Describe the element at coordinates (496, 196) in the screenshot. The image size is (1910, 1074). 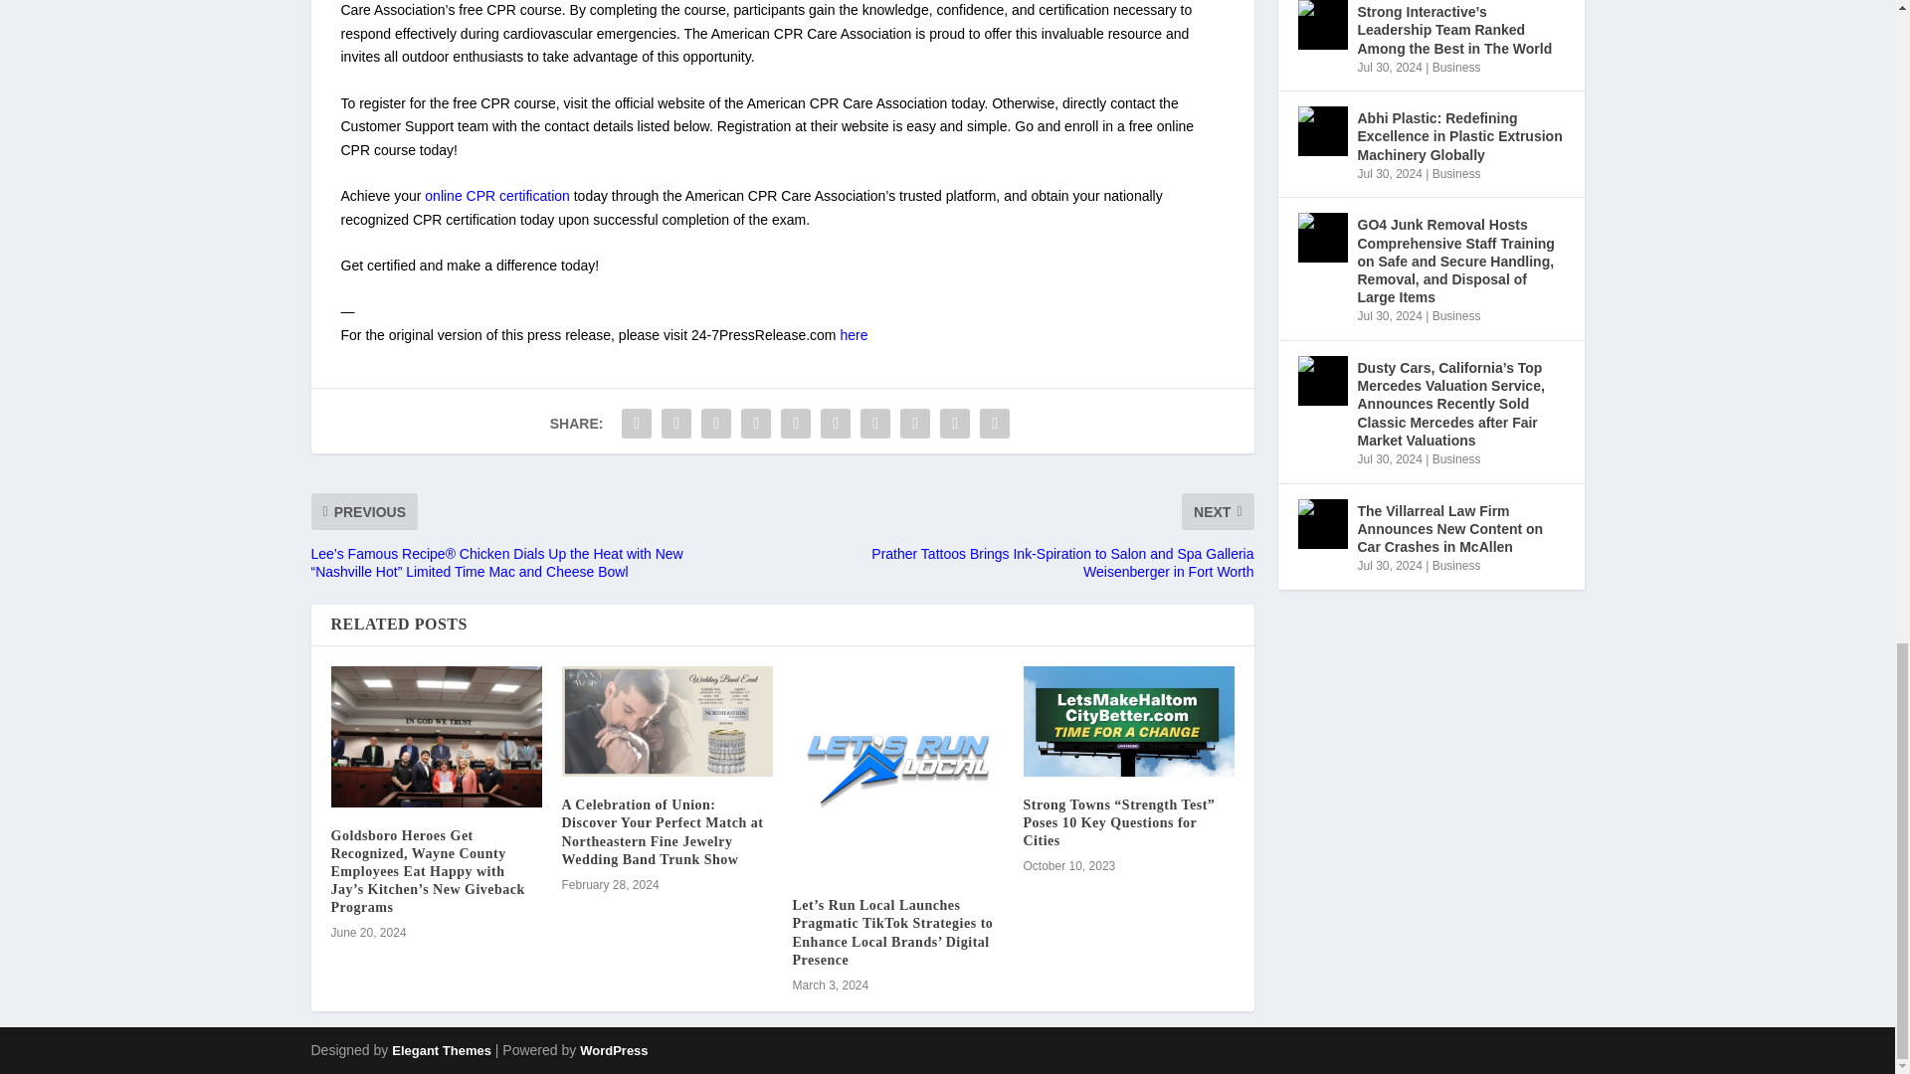
I see `online CPR certification` at that location.